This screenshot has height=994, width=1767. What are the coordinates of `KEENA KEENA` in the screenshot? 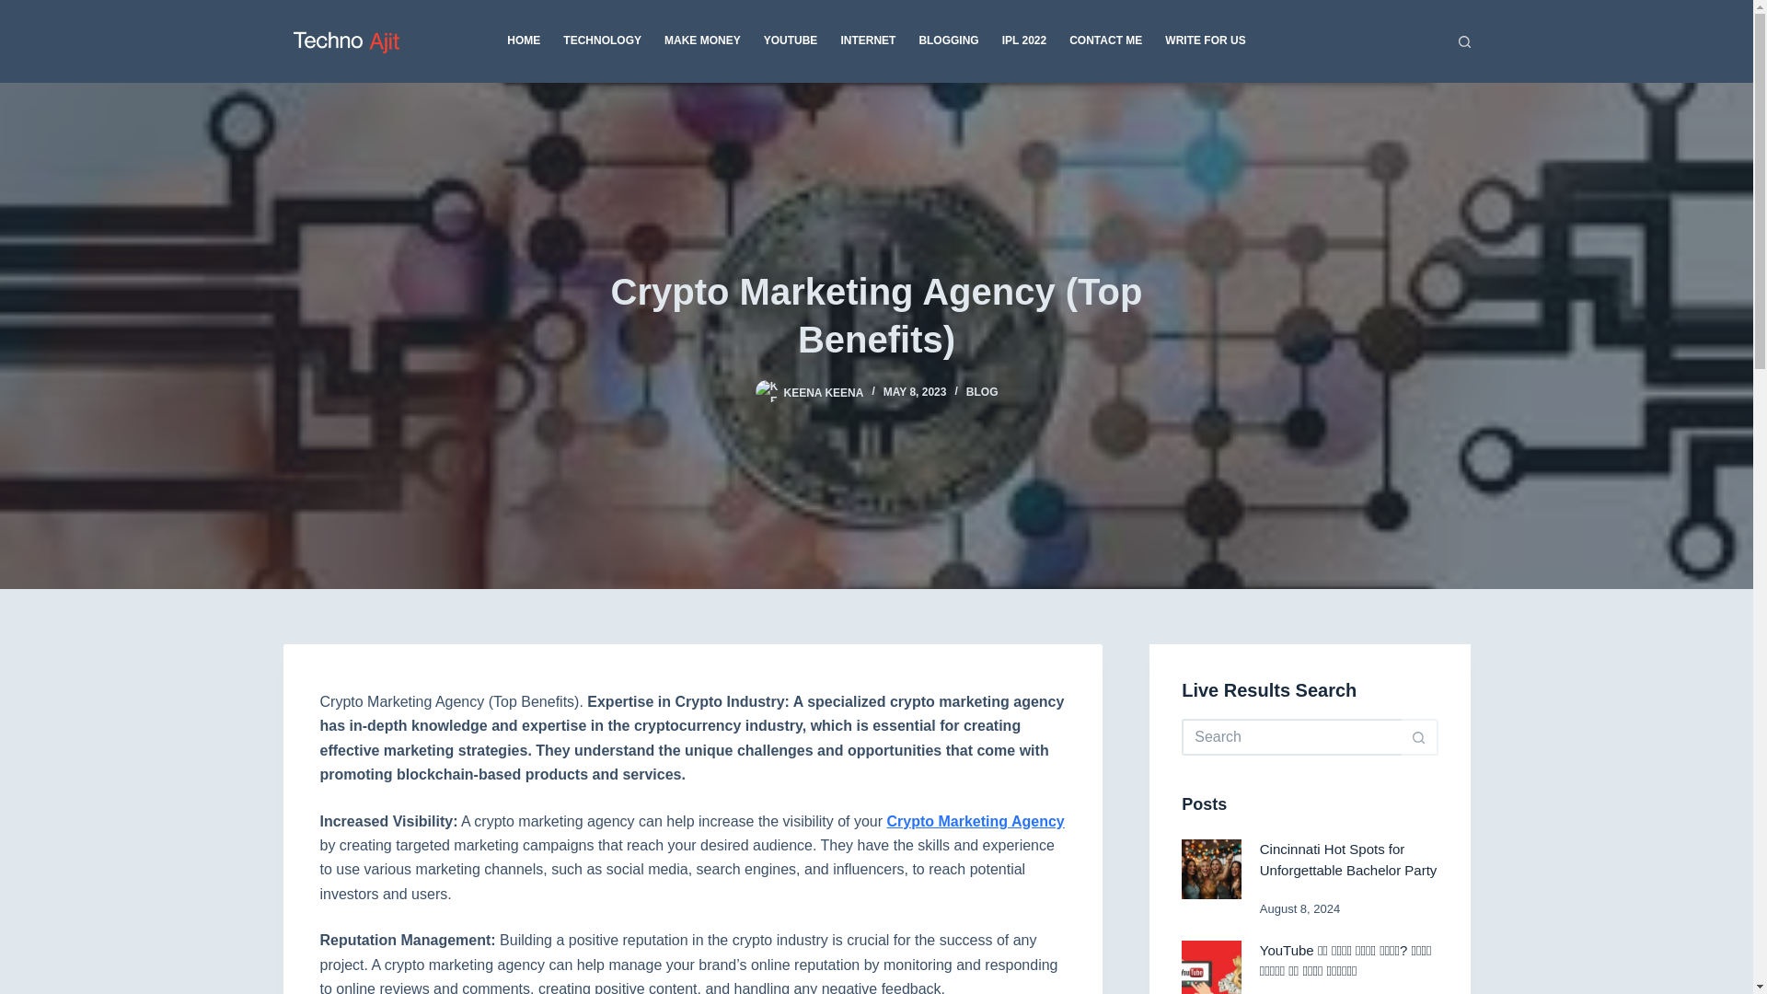 It's located at (824, 392).